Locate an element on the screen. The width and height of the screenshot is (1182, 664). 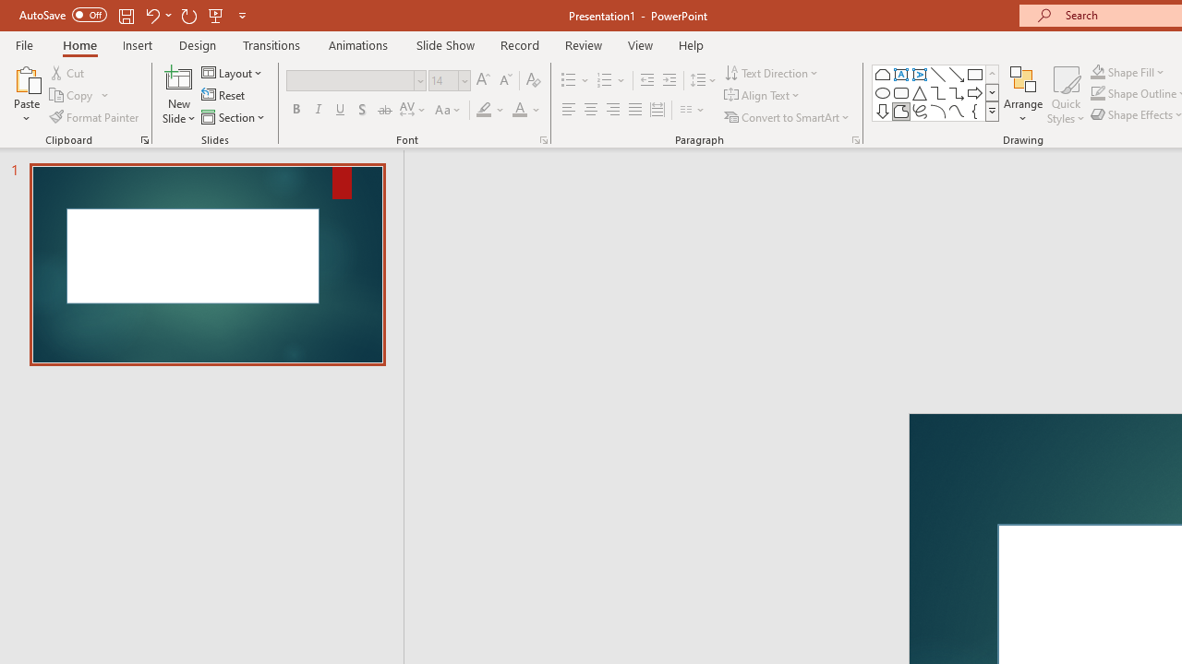
Quick Styles is located at coordinates (1066, 94).